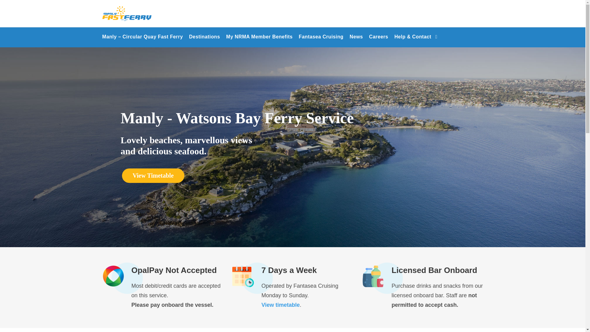  What do you see at coordinates (321, 40) in the screenshot?
I see `Fantasea Cruising` at bounding box center [321, 40].